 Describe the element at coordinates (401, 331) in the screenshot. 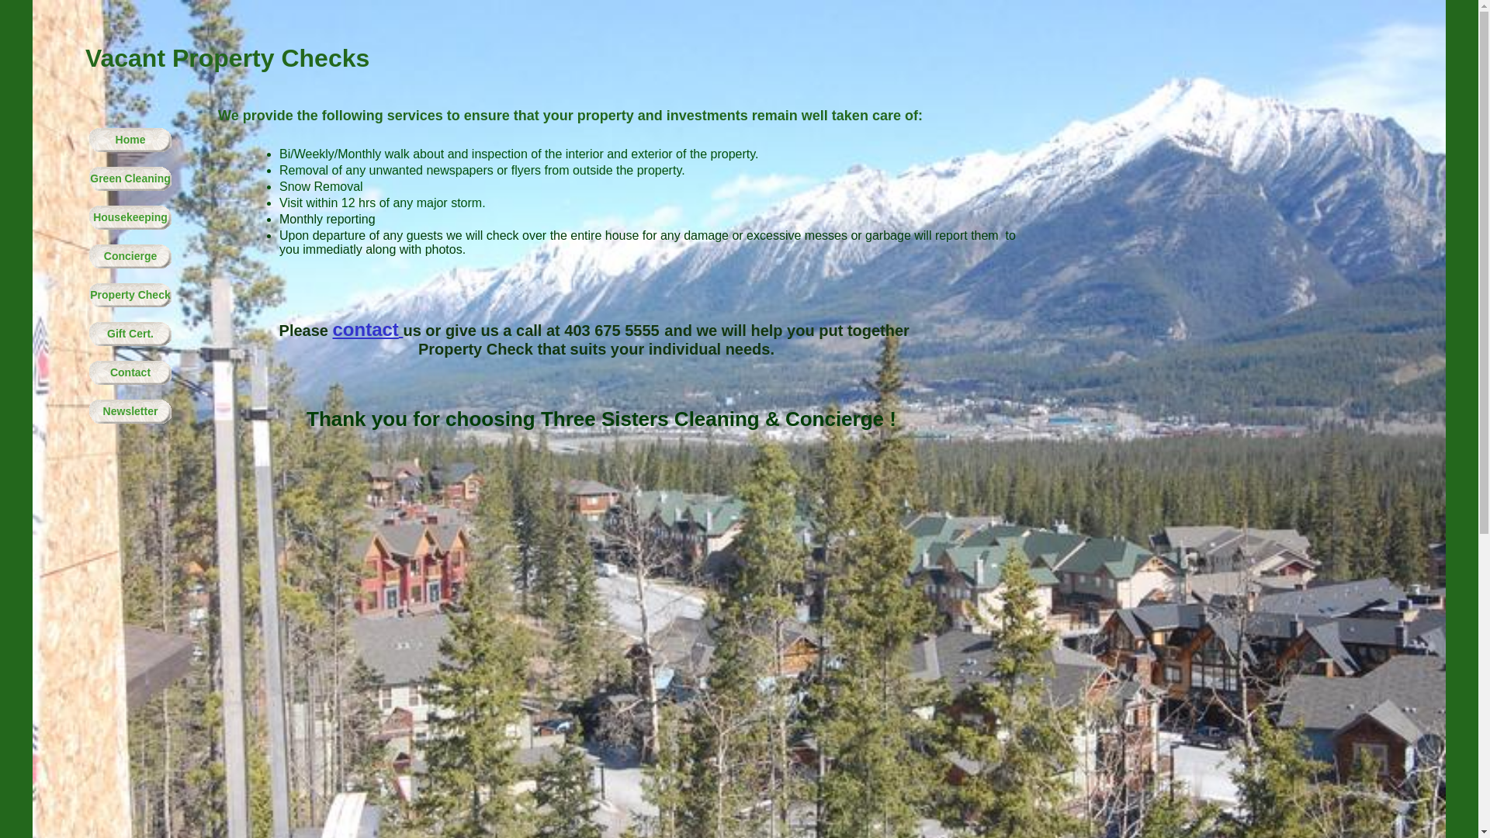

I see ` ` at that location.